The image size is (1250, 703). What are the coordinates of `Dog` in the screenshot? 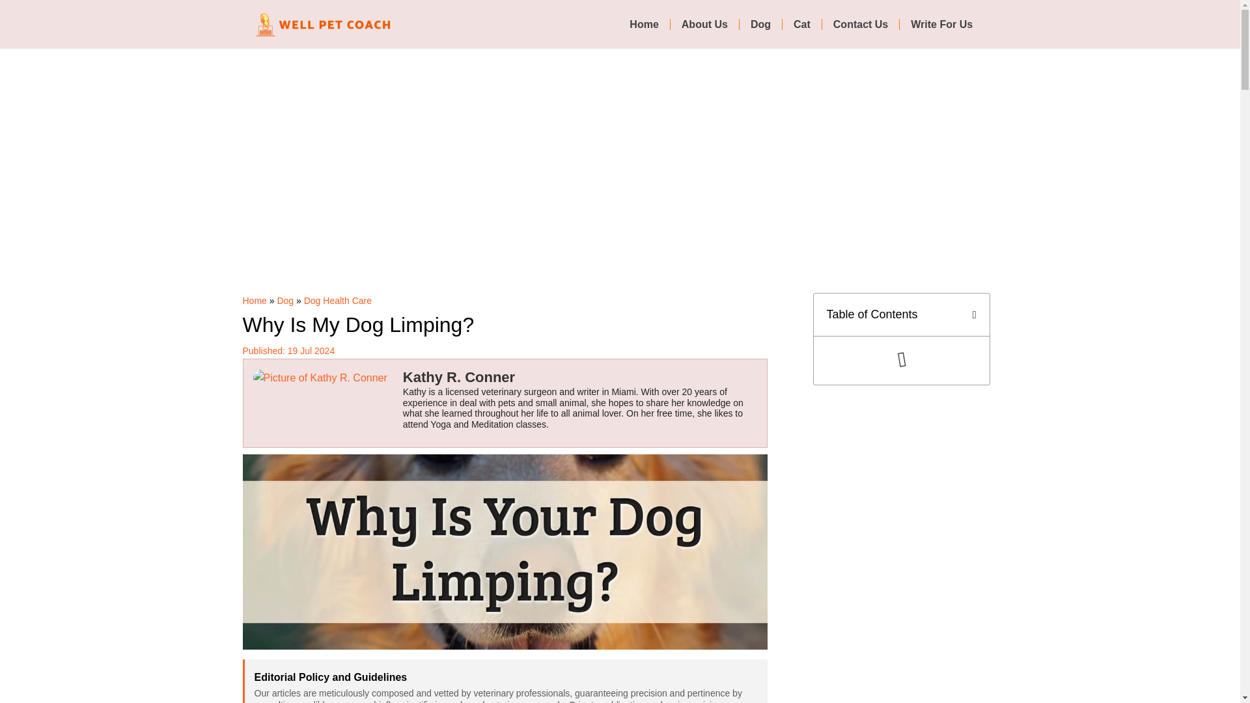 It's located at (760, 24).